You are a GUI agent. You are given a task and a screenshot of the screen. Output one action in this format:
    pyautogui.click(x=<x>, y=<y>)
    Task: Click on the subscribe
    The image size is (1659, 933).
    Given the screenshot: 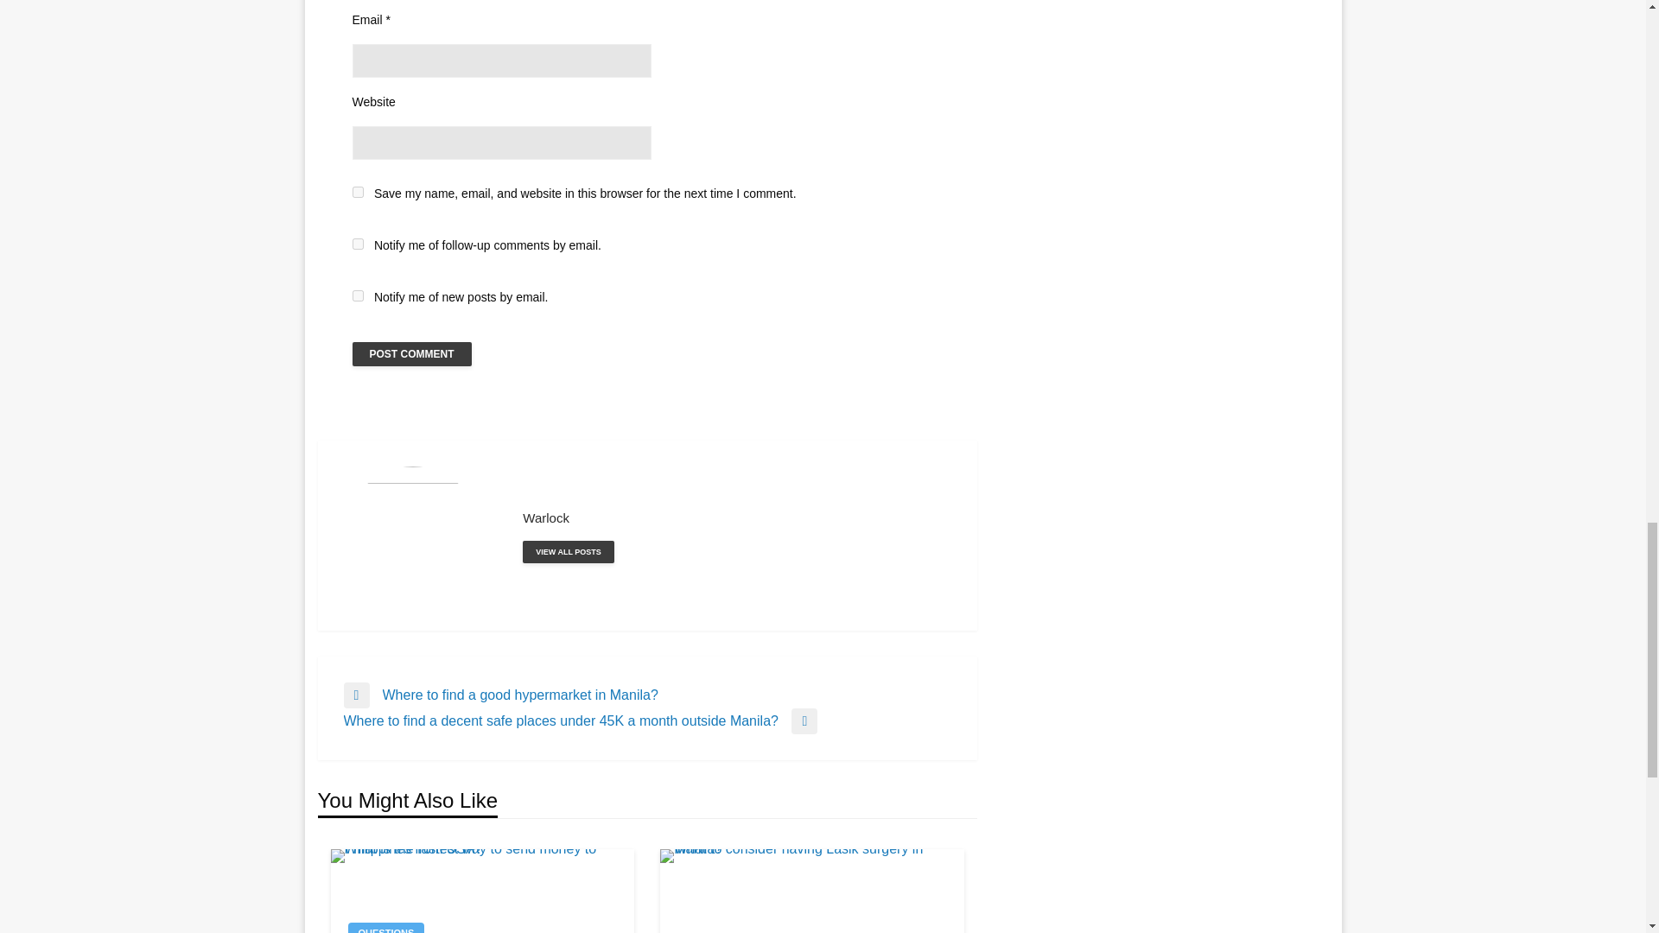 What is the action you would take?
    pyautogui.click(x=358, y=295)
    